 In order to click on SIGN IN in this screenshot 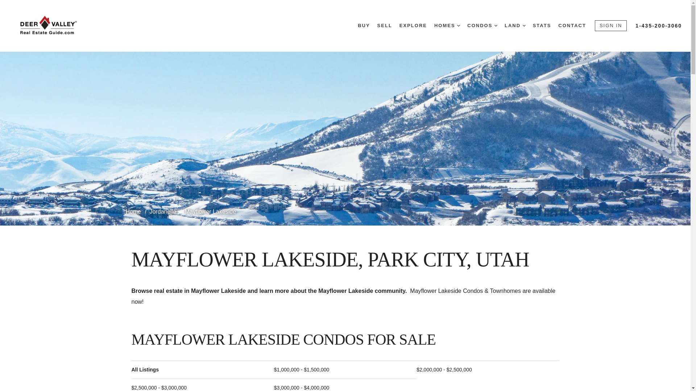, I will do `click(611, 26)`.